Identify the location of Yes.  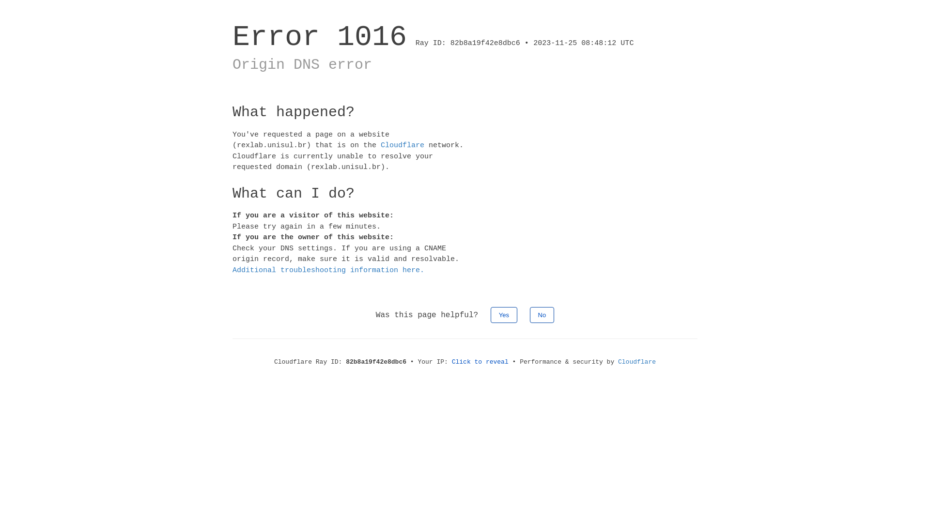
(504, 315).